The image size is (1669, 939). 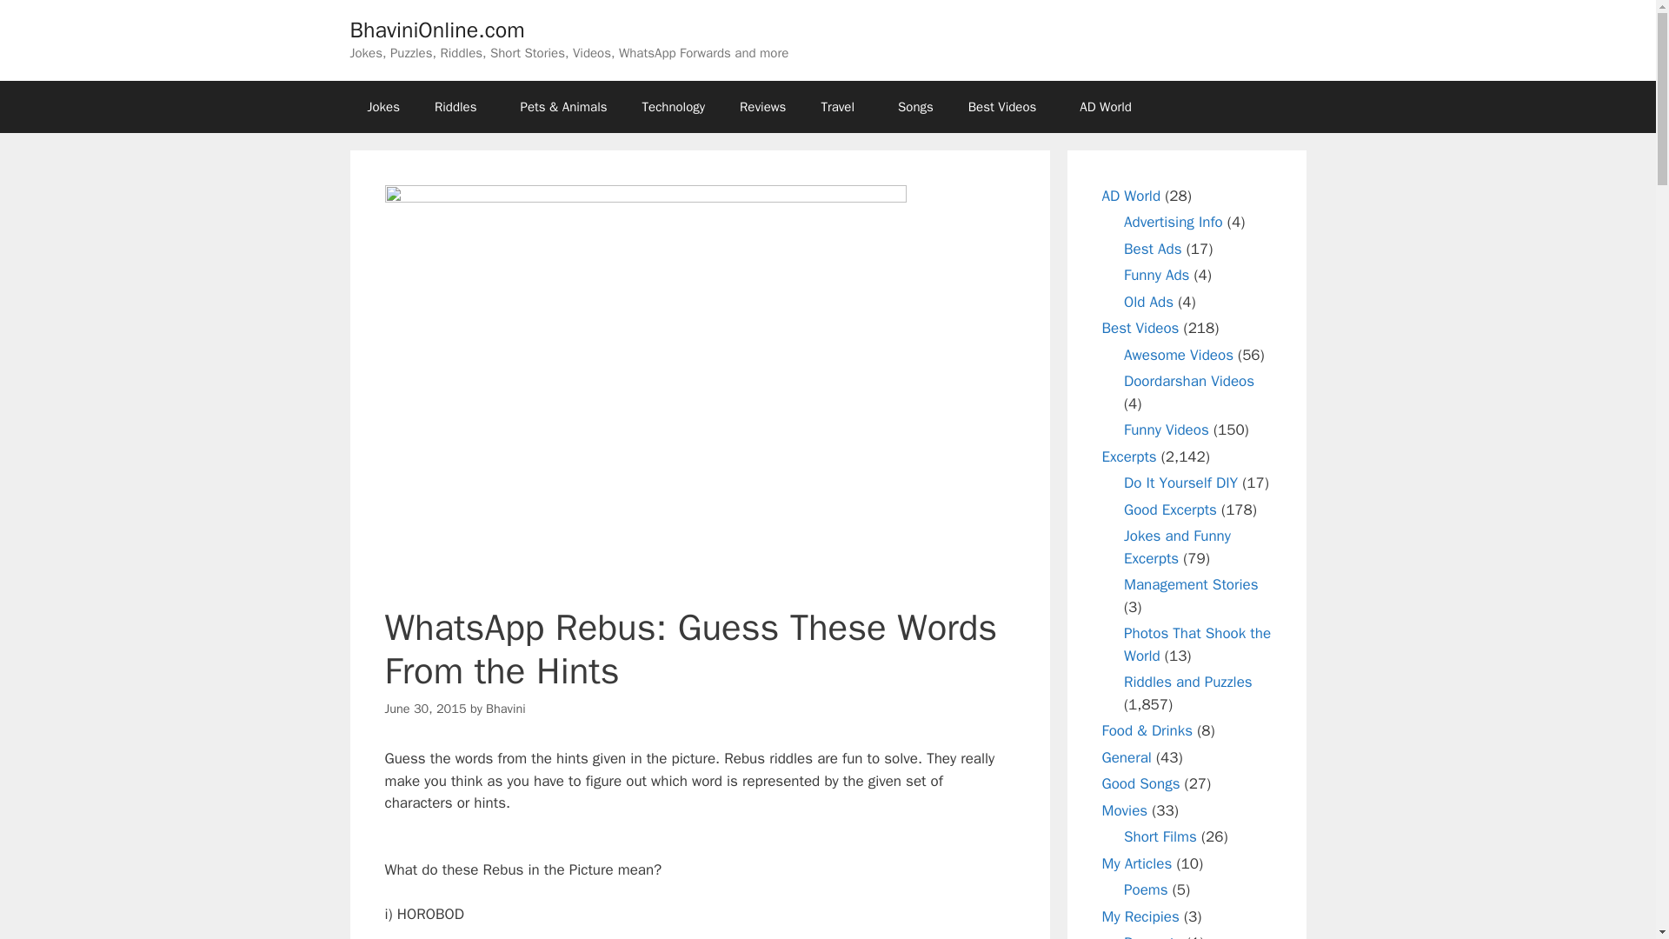 I want to click on BhaviniOnline.com, so click(x=436, y=30).